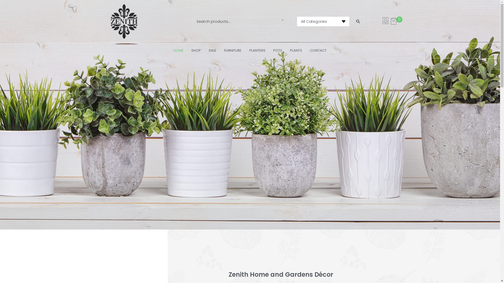  Describe the element at coordinates (233, 51) in the screenshot. I see `FURNITURE` at that location.